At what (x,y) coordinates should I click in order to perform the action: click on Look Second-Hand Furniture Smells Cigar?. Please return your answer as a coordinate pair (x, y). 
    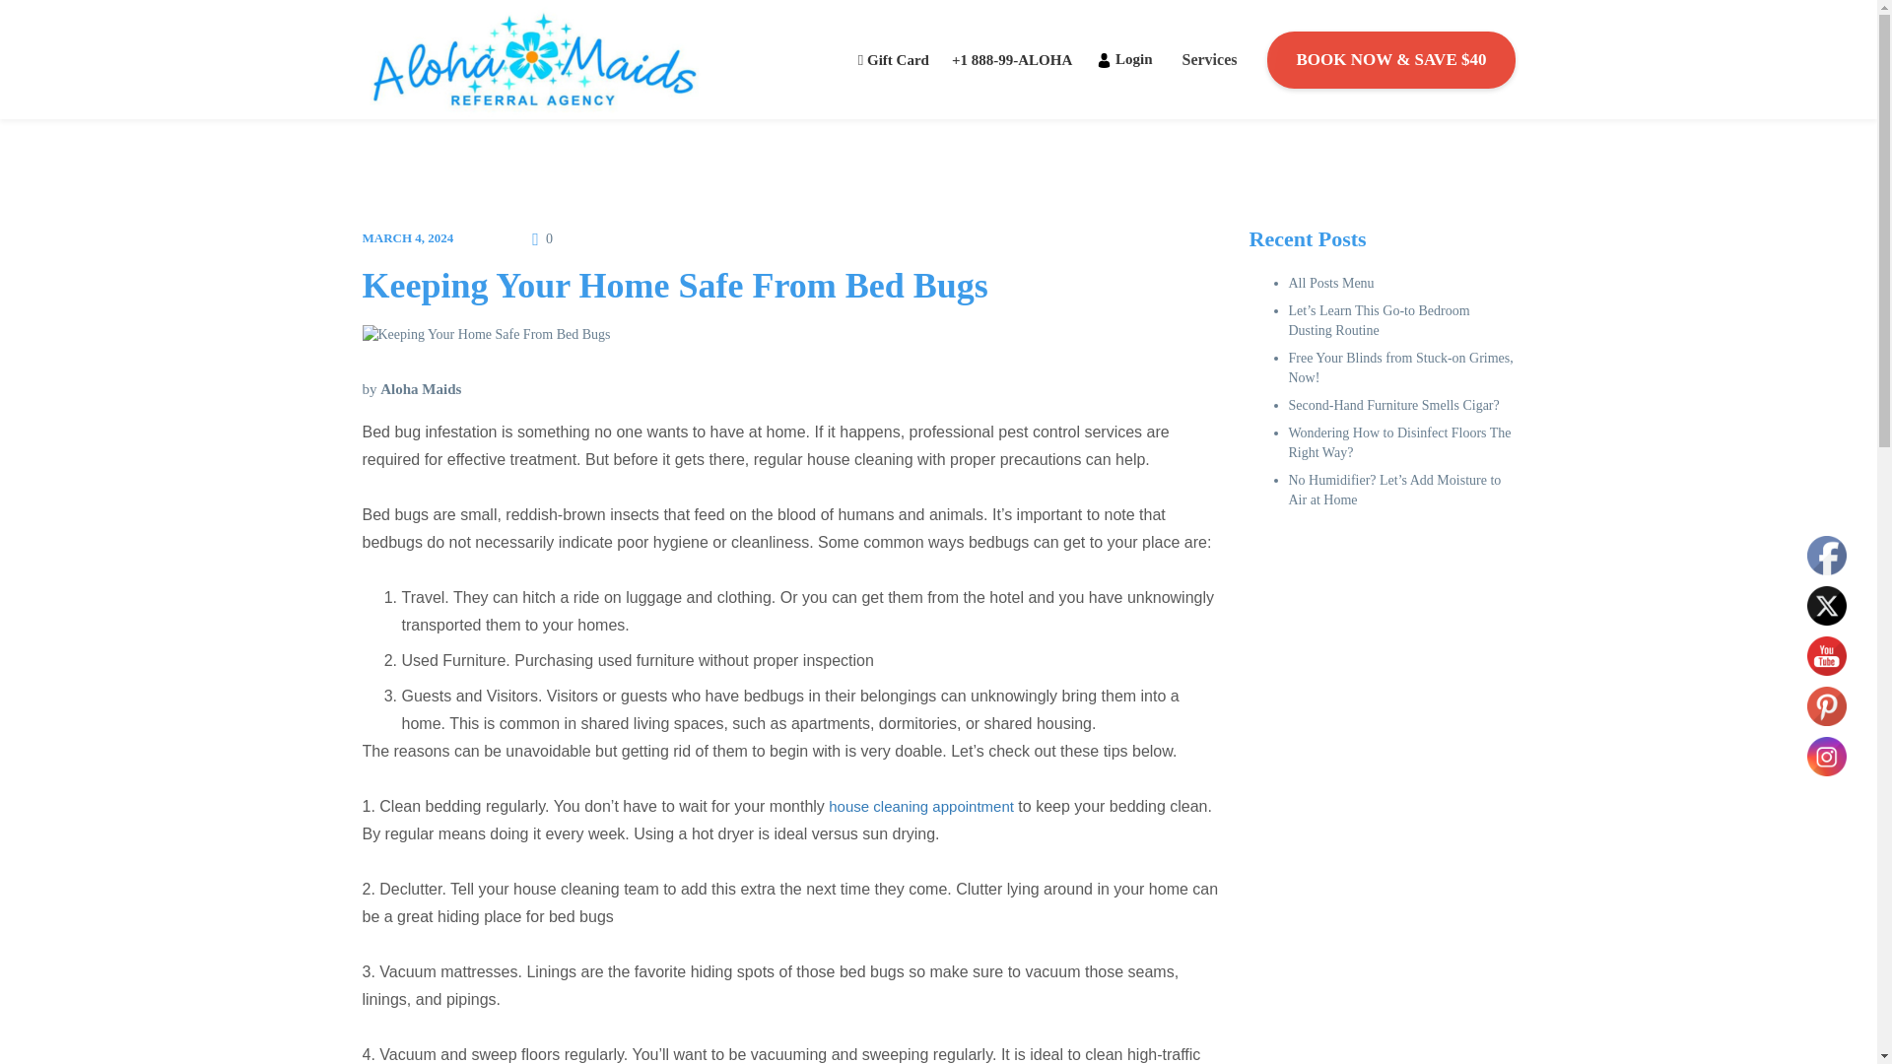
    Looking at the image, I should click on (1393, 405).